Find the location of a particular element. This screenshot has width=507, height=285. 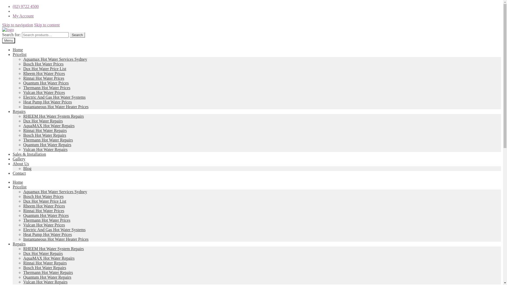

(02) 9722 4500 is located at coordinates (26, 6).